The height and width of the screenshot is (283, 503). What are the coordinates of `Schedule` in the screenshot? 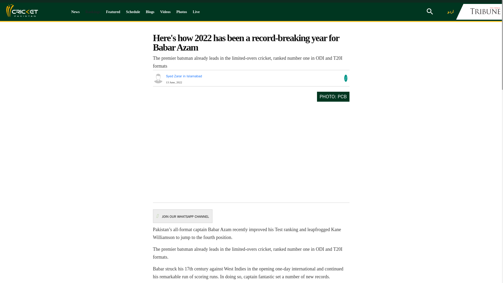 It's located at (133, 12).